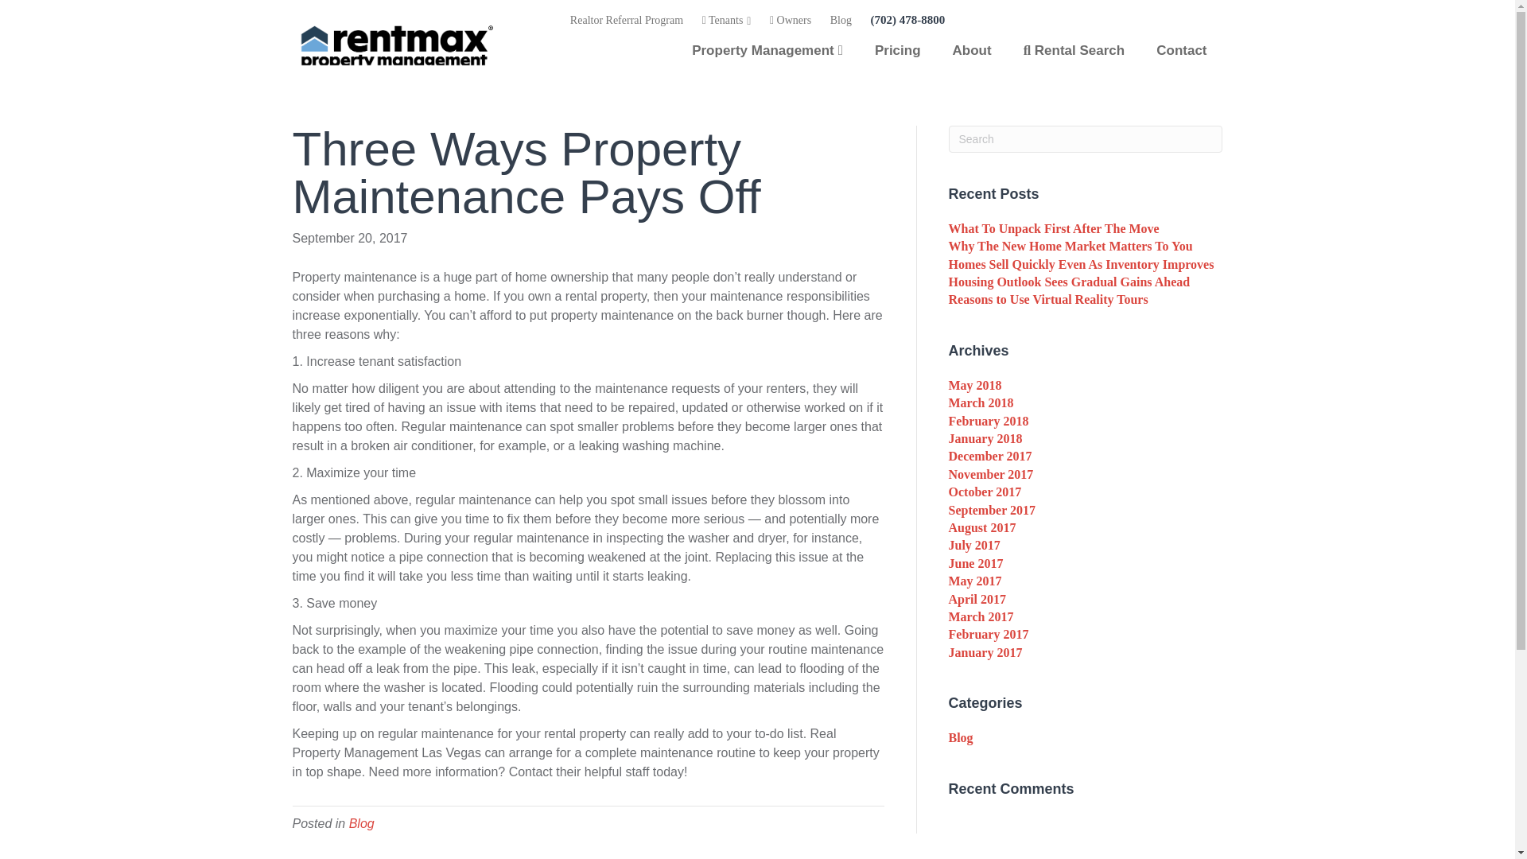 The image size is (1527, 859). Describe the element at coordinates (1182, 50) in the screenshot. I see `Contact` at that location.